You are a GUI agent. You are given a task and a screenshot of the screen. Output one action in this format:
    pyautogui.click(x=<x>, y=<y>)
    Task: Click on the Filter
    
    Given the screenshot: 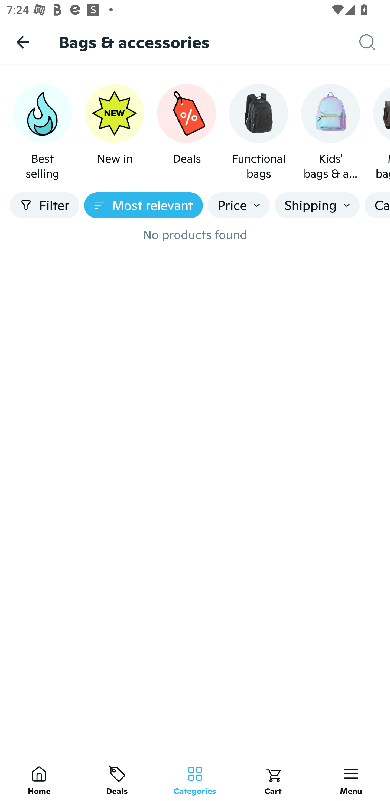 What is the action you would take?
    pyautogui.click(x=44, y=205)
    